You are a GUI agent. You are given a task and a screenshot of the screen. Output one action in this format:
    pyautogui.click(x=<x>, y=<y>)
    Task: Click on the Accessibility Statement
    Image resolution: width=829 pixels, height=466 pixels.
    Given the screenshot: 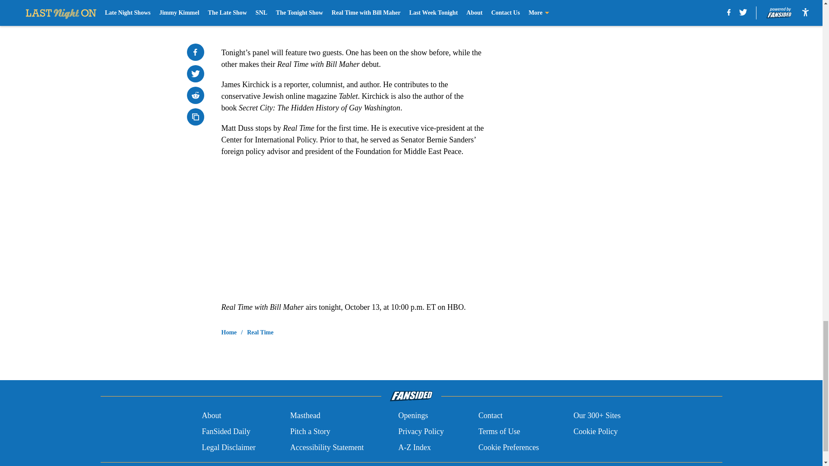 What is the action you would take?
    pyautogui.click(x=327, y=447)
    